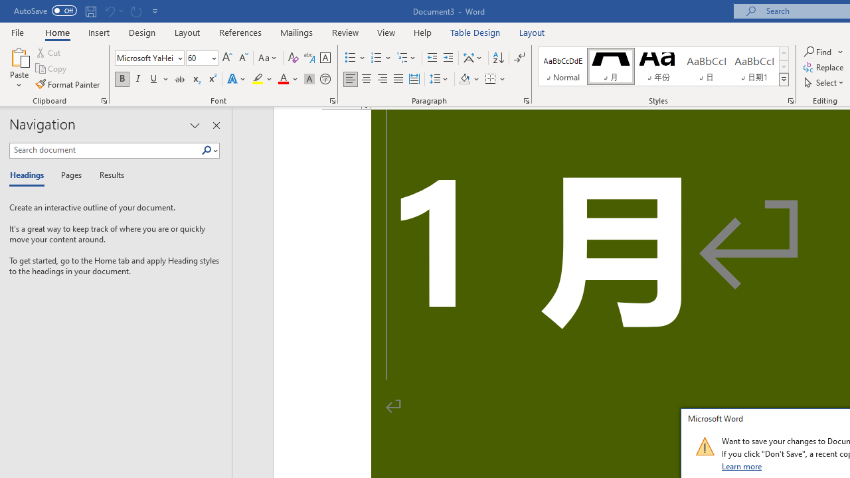  I want to click on Shrink Font, so click(243, 58).